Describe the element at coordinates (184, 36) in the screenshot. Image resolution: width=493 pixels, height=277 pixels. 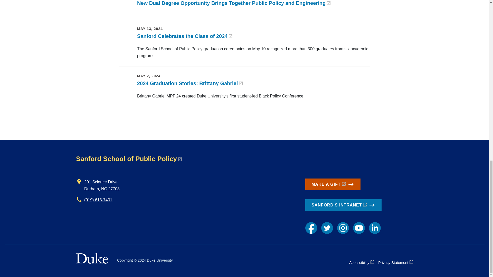
I see `Sanford Celebrates the Class of 2024` at that location.